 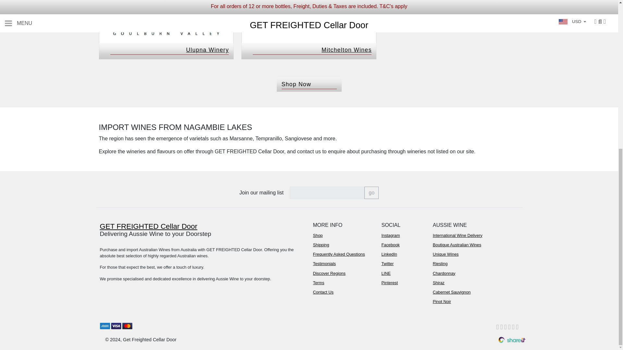 What do you see at coordinates (202, 227) in the screenshot?
I see `GET FREIGHTED Cellar Door` at bounding box center [202, 227].